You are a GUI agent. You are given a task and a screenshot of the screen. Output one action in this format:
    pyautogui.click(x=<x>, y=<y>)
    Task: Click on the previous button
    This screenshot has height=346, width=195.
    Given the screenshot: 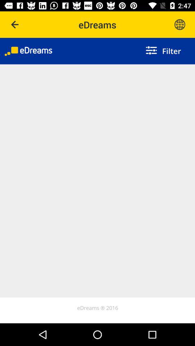 What is the action you would take?
    pyautogui.click(x=15, y=25)
    